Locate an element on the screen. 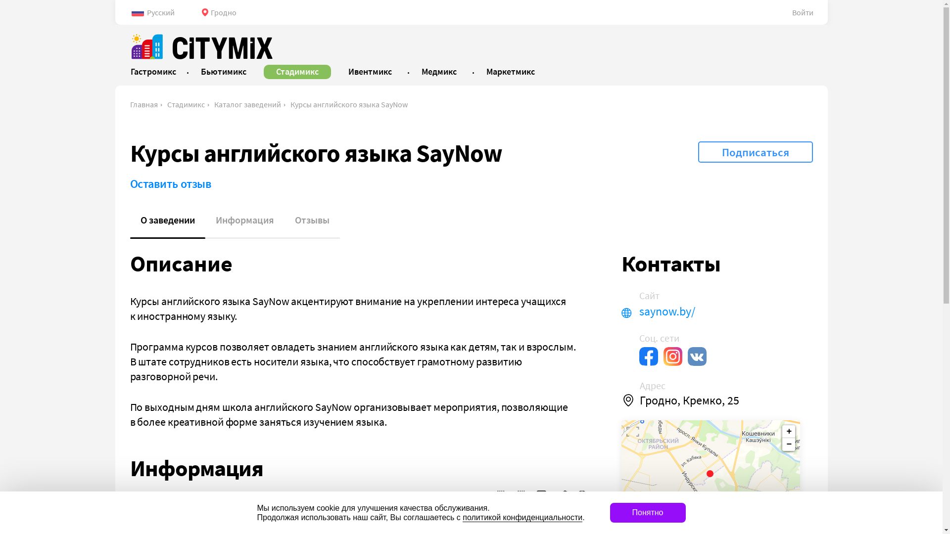 The width and height of the screenshot is (950, 534). View Fullscreen is located at coordinates (633, 432).